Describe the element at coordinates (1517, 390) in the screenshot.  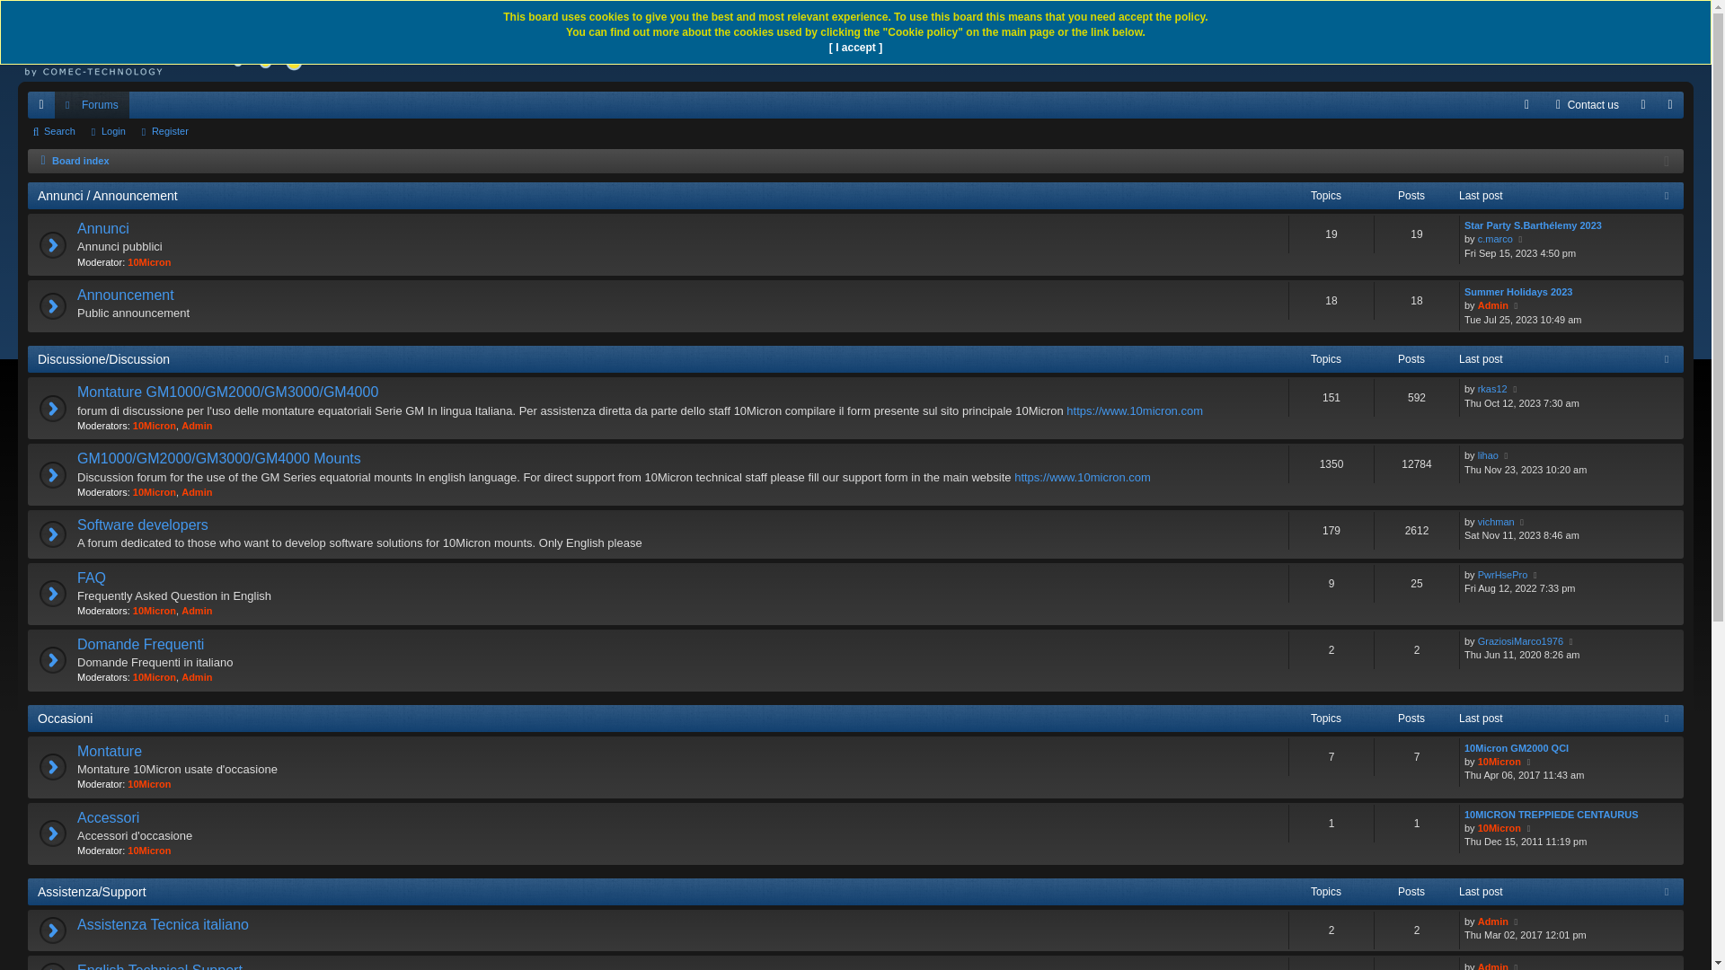
I see `View the latest post` at that location.